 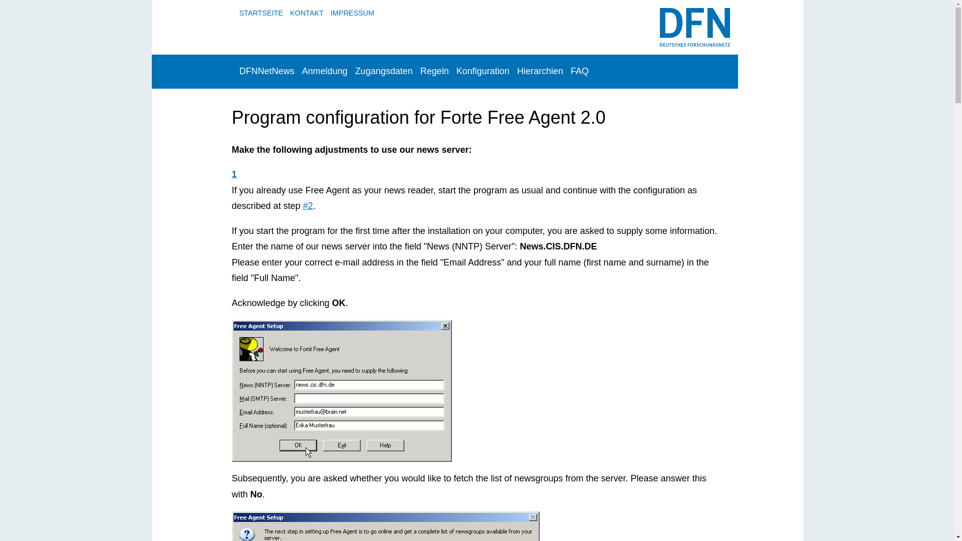 I want to click on STARTSEITE, so click(x=261, y=13).